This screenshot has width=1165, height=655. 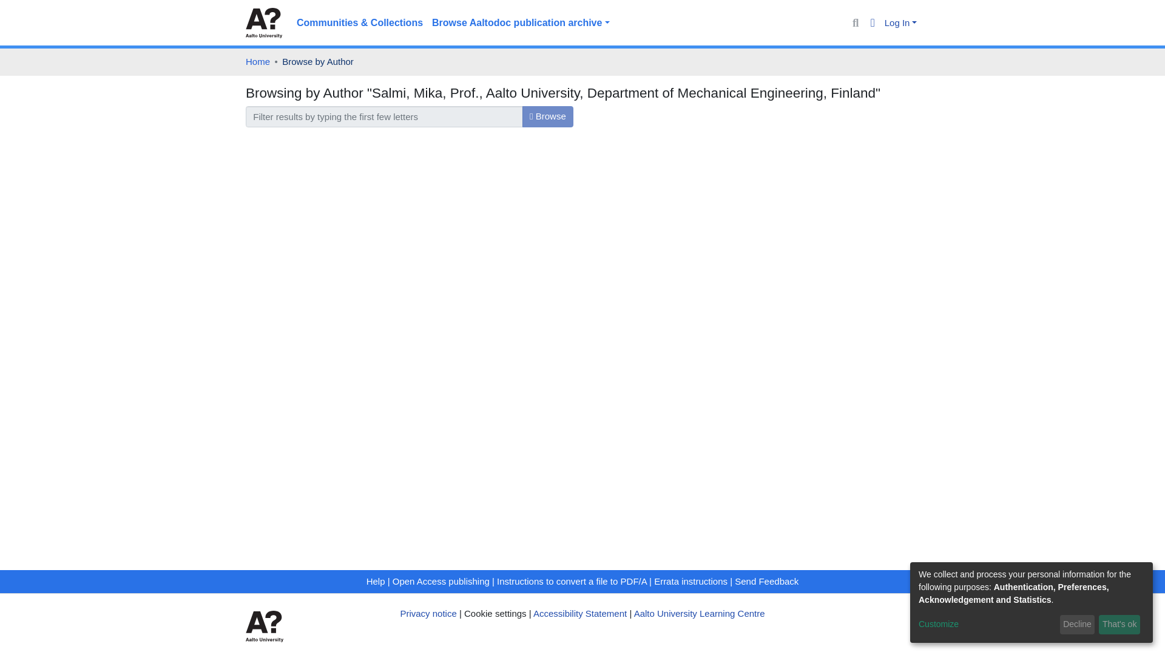 What do you see at coordinates (1078, 625) in the screenshot?
I see `Decline` at bounding box center [1078, 625].